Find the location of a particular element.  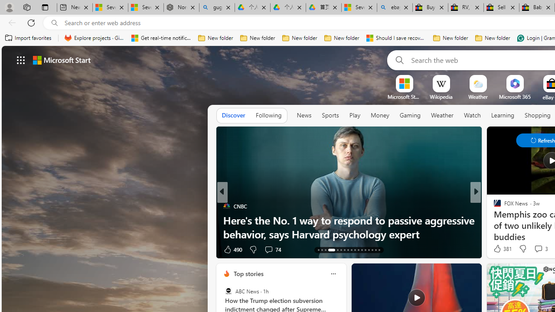

69 Like is located at coordinates (498, 249).